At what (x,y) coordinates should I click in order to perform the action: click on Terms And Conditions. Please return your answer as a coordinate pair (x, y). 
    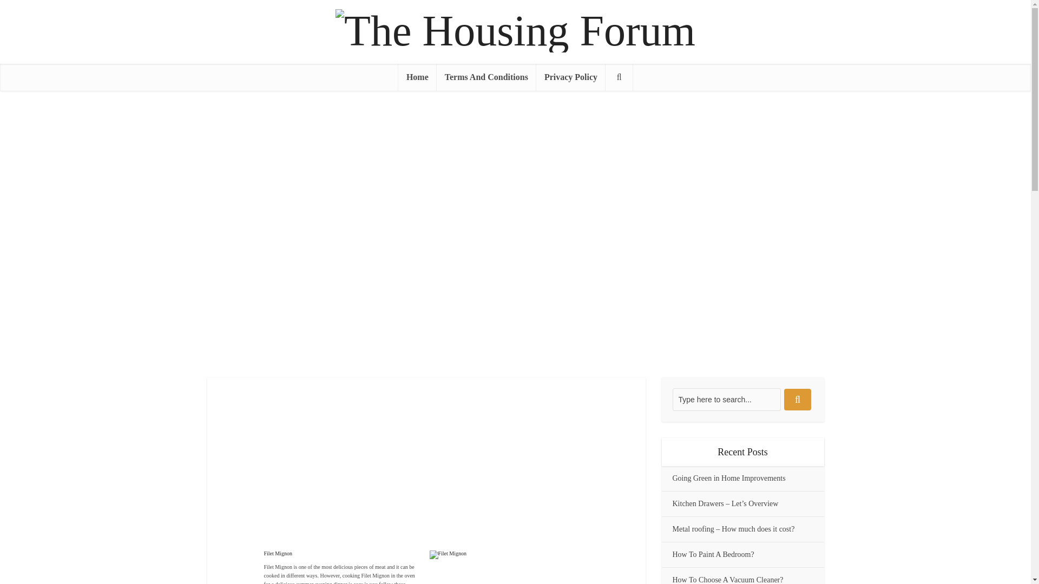
    Looking at the image, I should click on (486, 77).